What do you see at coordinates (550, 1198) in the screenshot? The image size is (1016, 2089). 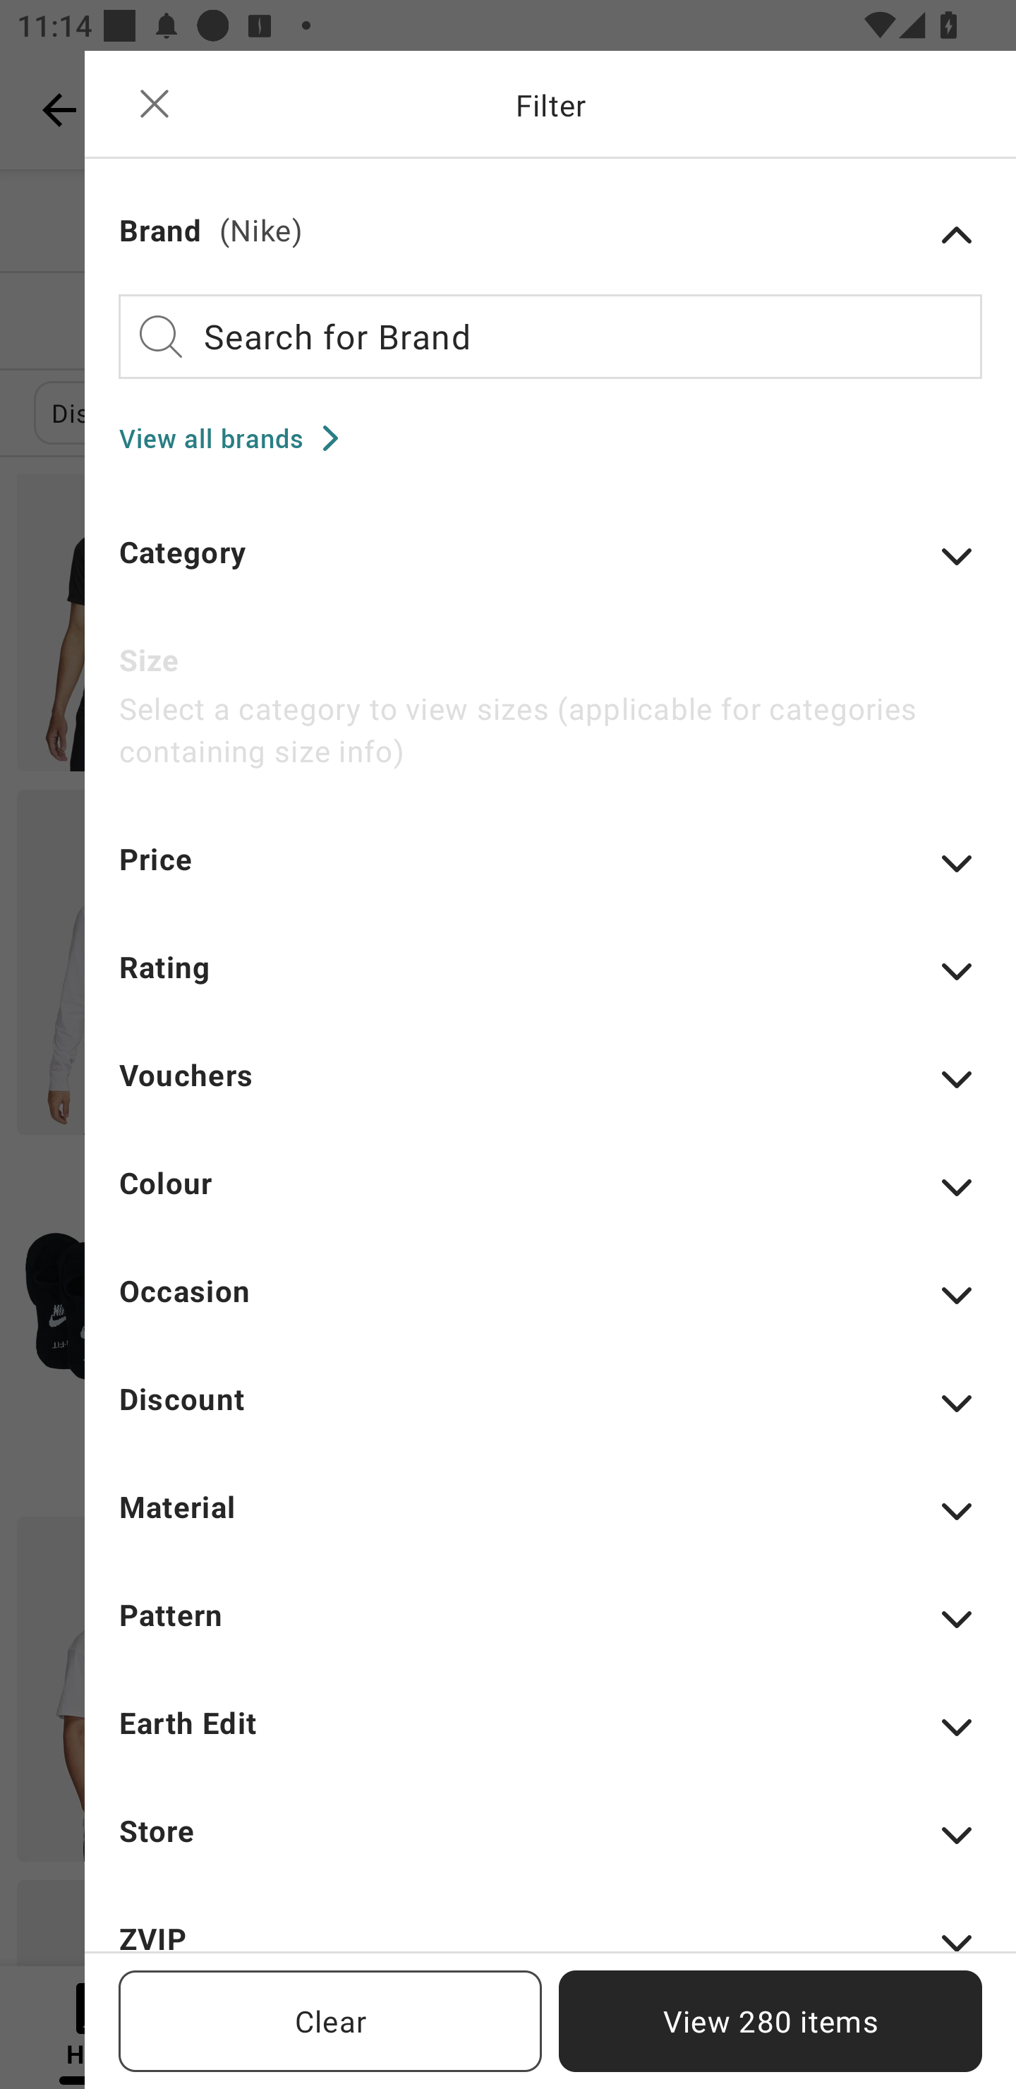 I see `Colour` at bounding box center [550, 1198].